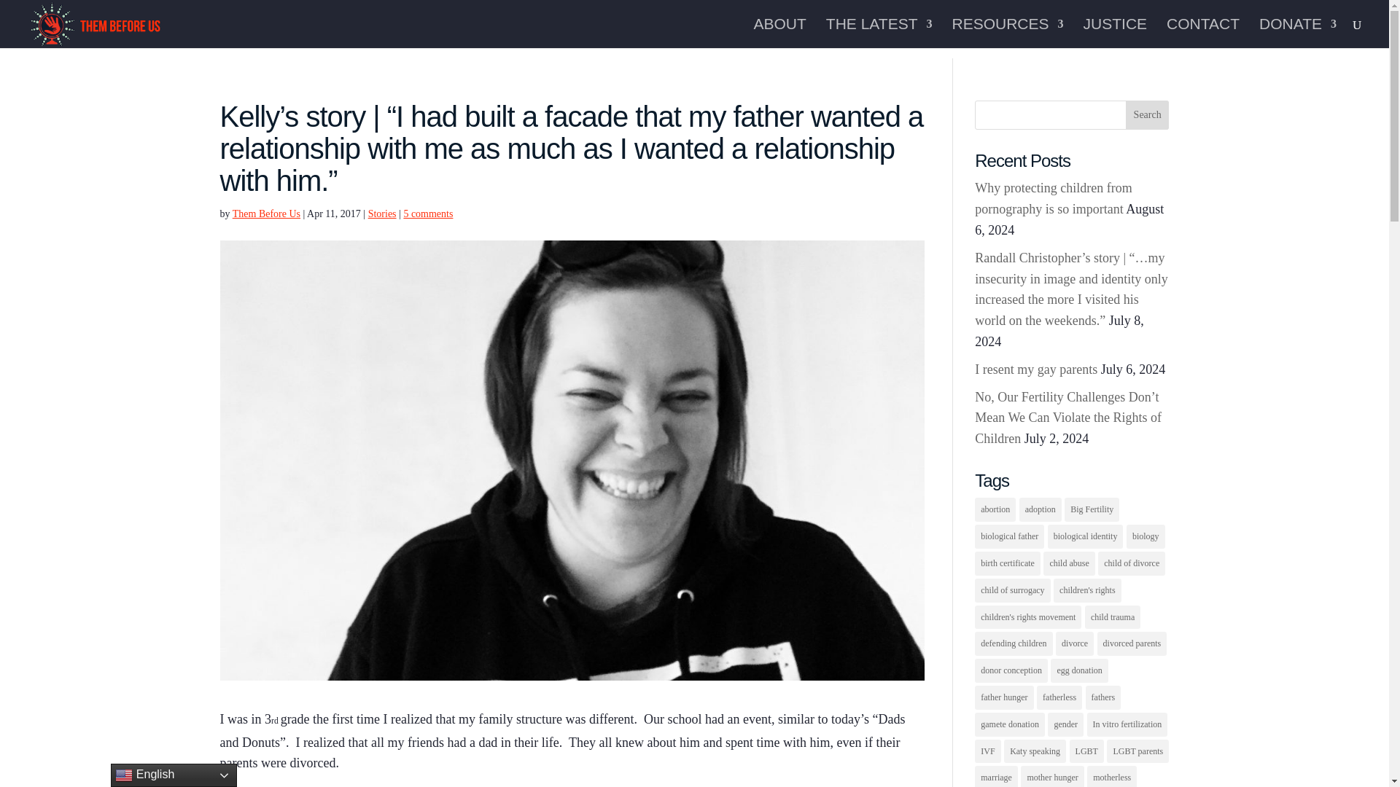  What do you see at coordinates (266, 214) in the screenshot?
I see `Them Before Us` at bounding box center [266, 214].